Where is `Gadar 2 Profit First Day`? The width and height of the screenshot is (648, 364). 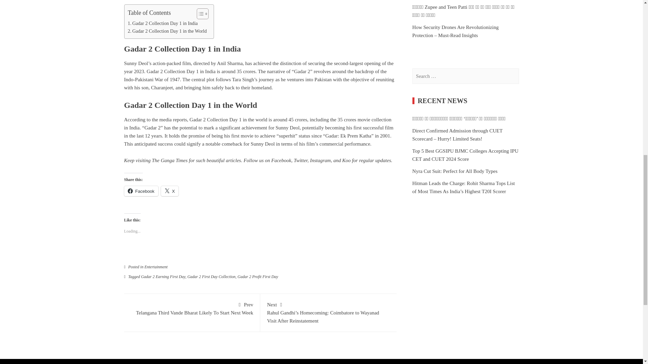
Gadar 2 Profit First Day is located at coordinates (258, 277).